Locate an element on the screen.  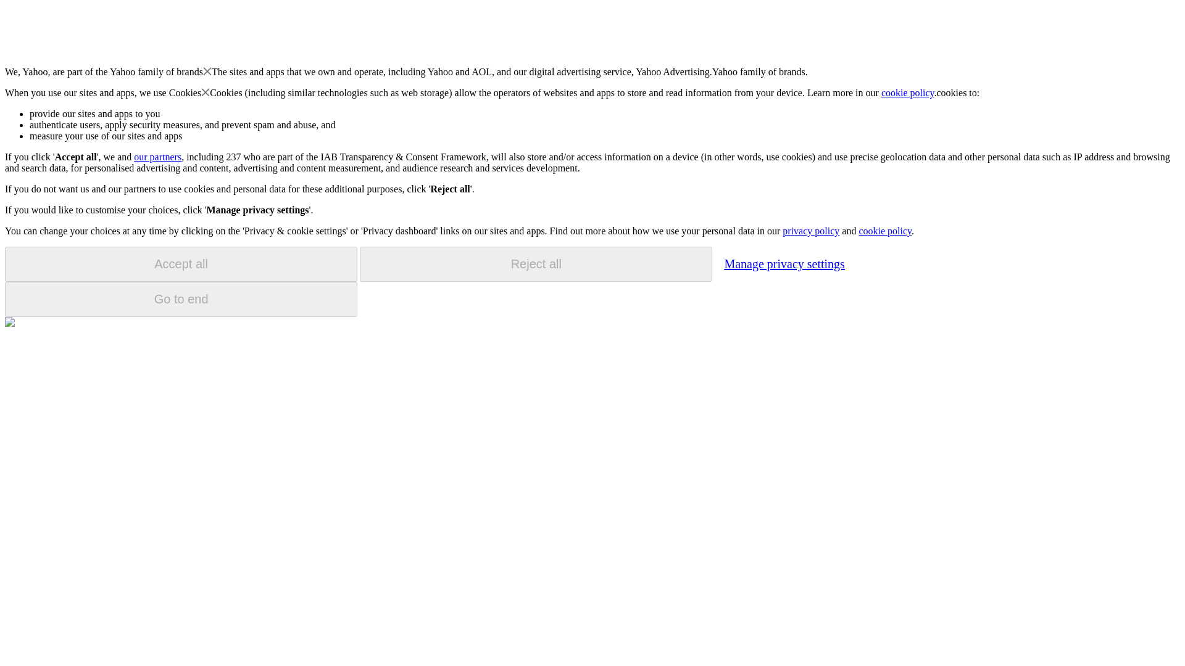
Manage privacy settings is located at coordinates (784, 263).